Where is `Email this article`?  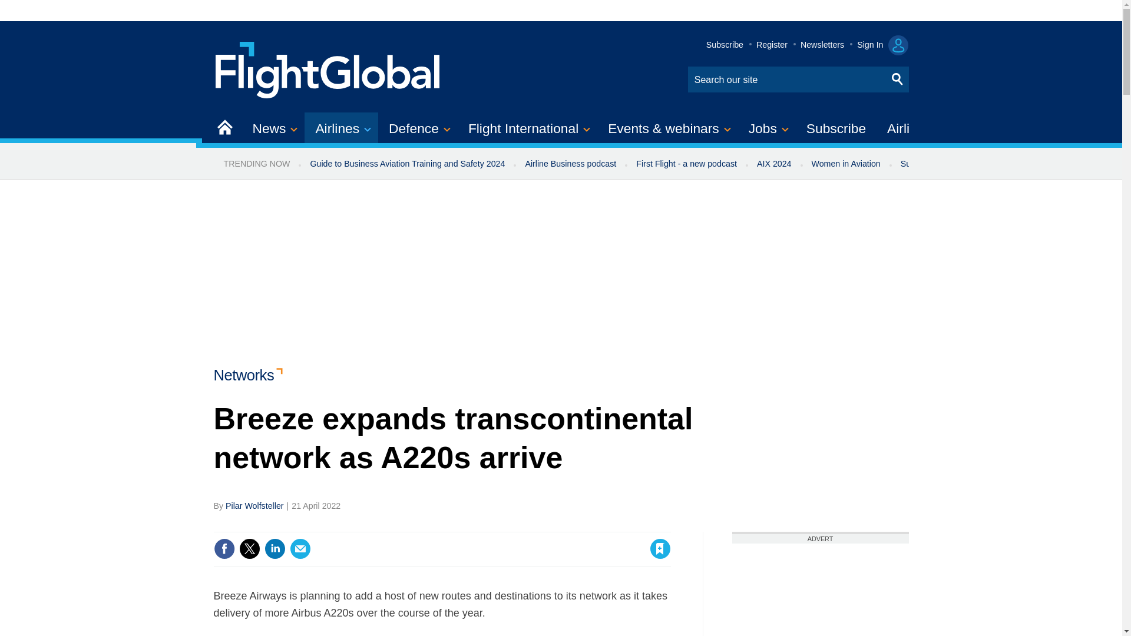 Email this article is located at coordinates (300, 549).